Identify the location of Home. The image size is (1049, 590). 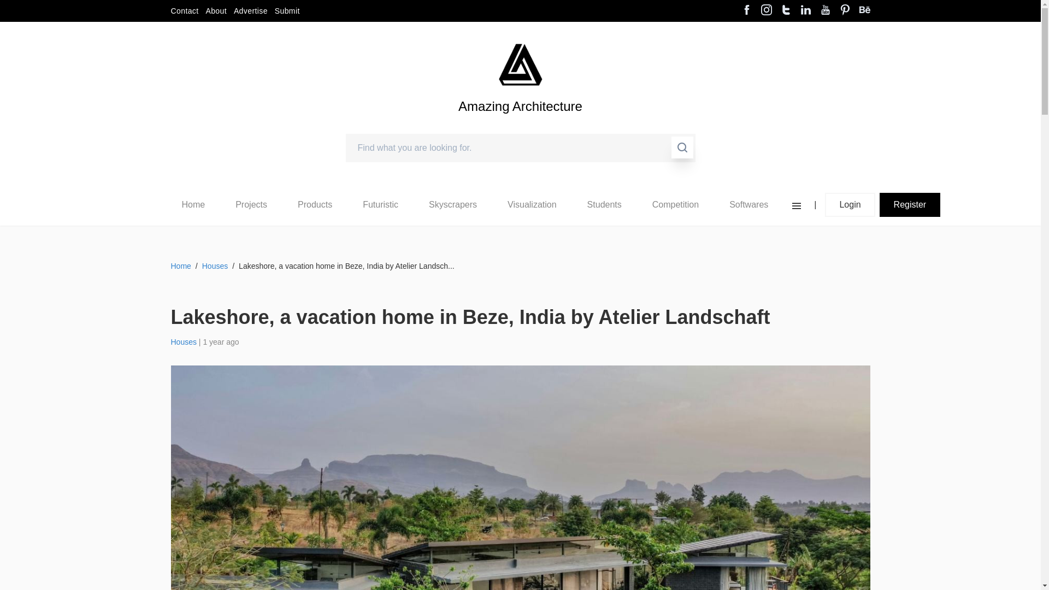
(193, 204).